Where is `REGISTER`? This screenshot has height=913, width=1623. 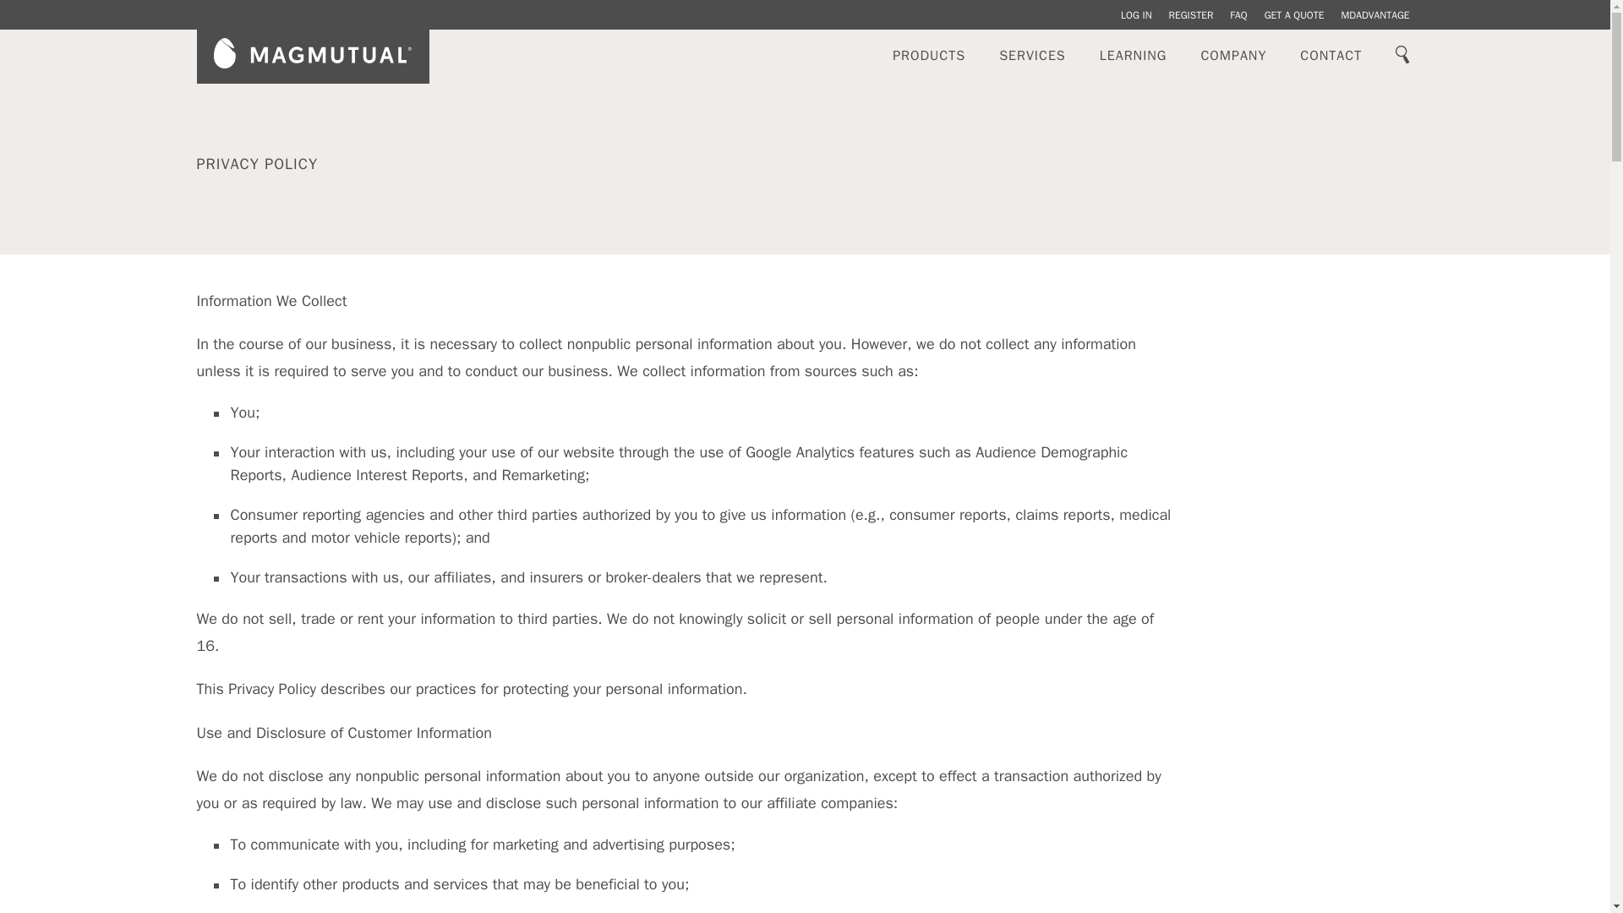
REGISTER is located at coordinates (1191, 15).